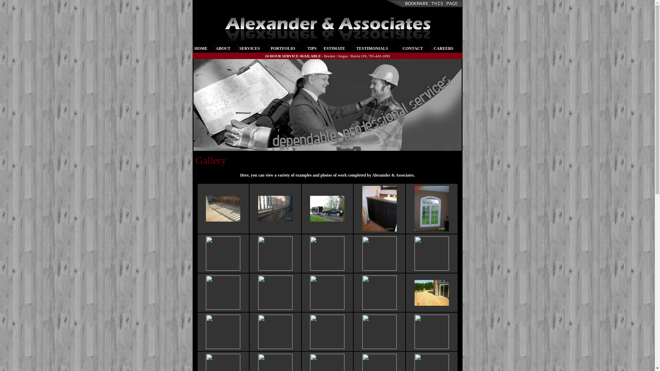 This screenshot has height=371, width=660. What do you see at coordinates (372, 48) in the screenshot?
I see `TESTIMONIALS` at bounding box center [372, 48].